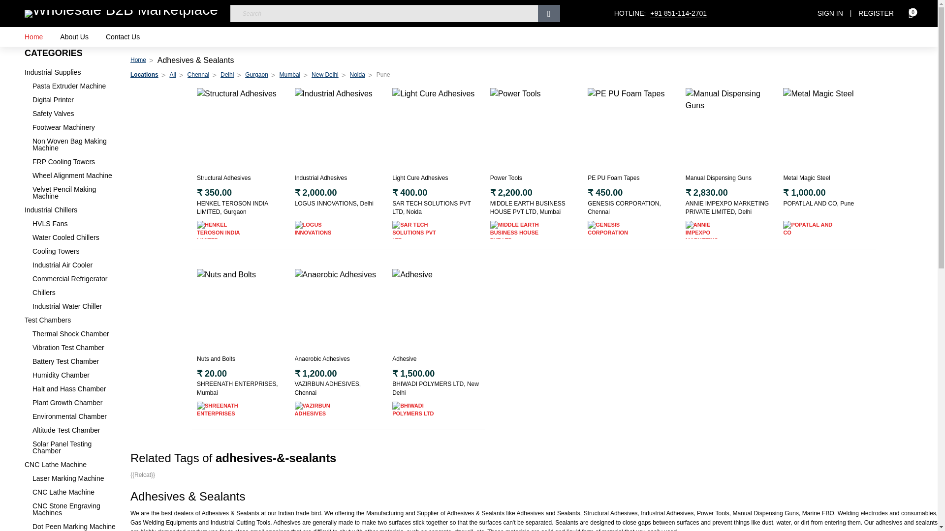 The height and width of the screenshot is (531, 945). What do you see at coordinates (33, 37) in the screenshot?
I see `Home` at bounding box center [33, 37].